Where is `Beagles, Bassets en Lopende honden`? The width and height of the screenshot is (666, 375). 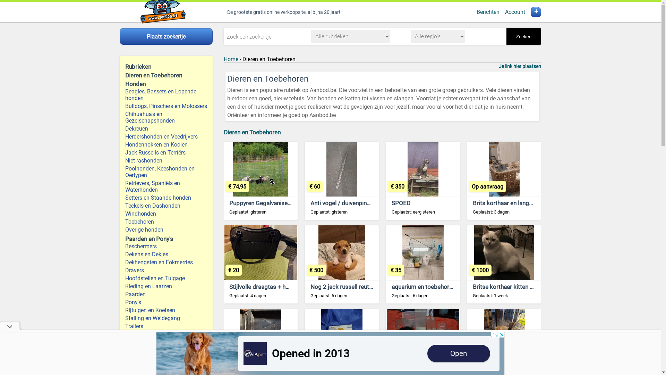
Beagles, Bassets en Lopende honden is located at coordinates (166, 95).